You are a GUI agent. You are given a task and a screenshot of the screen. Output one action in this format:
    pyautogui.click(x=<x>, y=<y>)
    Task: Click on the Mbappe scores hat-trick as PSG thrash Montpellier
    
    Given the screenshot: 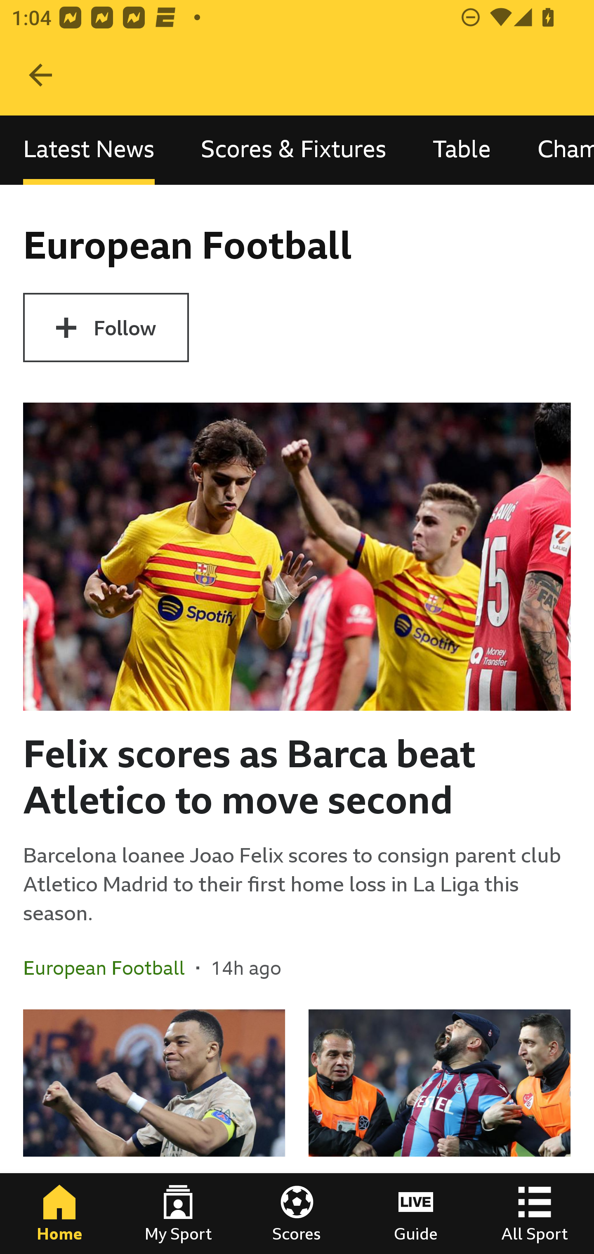 What is the action you would take?
    pyautogui.click(x=154, y=1132)
    